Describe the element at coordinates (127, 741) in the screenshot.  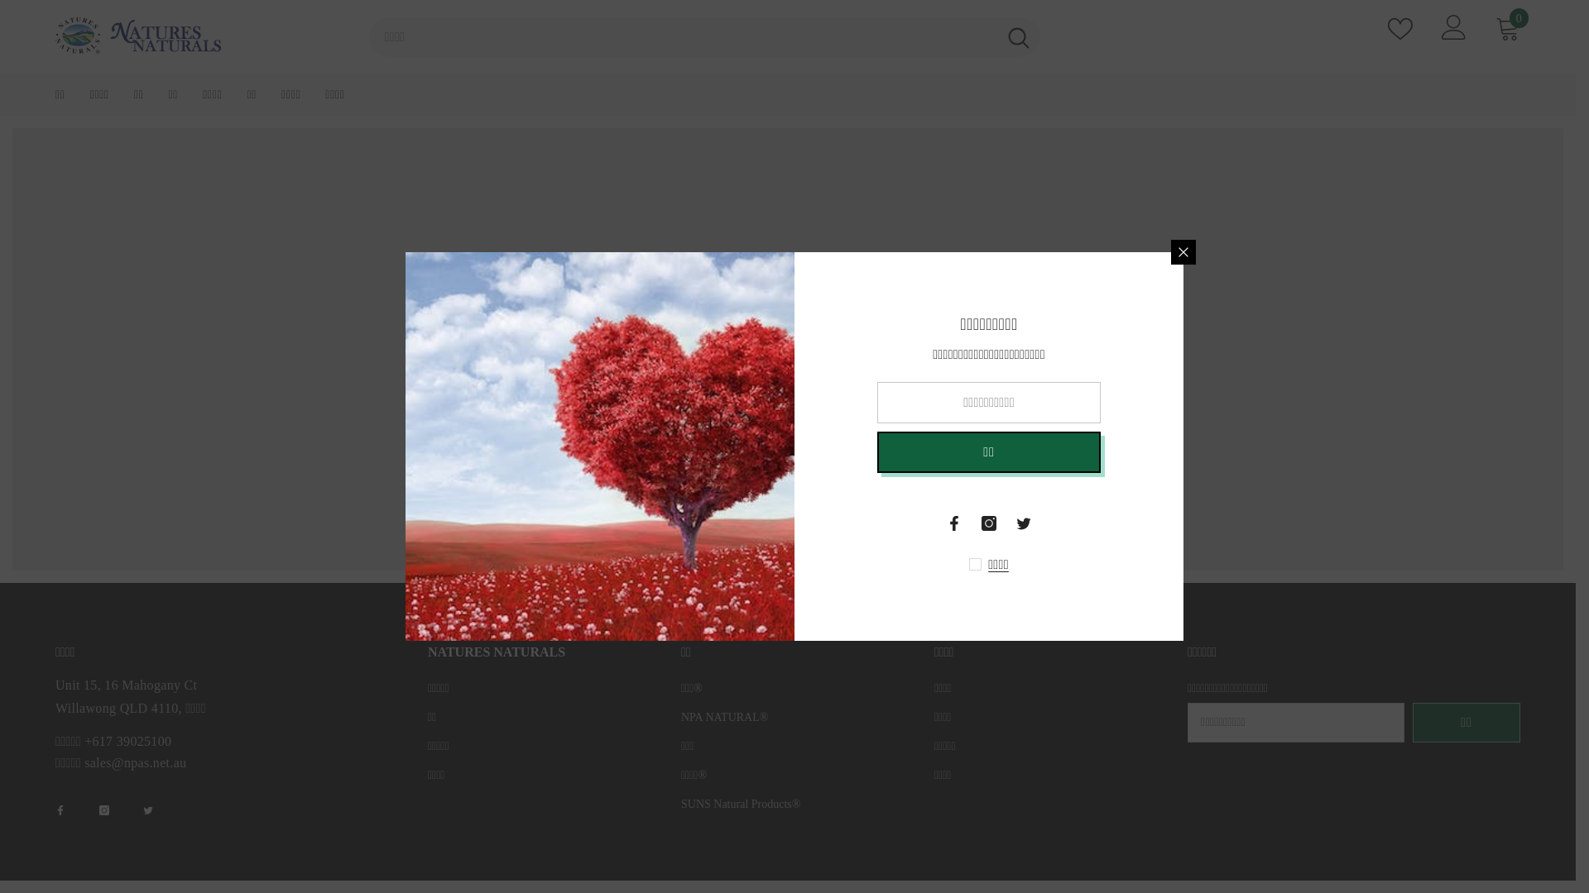
I see `+617 39025100` at that location.